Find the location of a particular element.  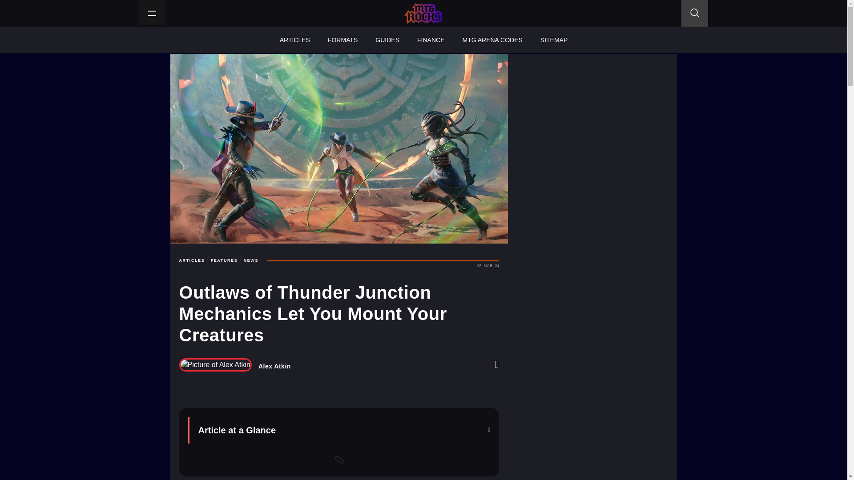

GUIDES is located at coordinates (387, 40).